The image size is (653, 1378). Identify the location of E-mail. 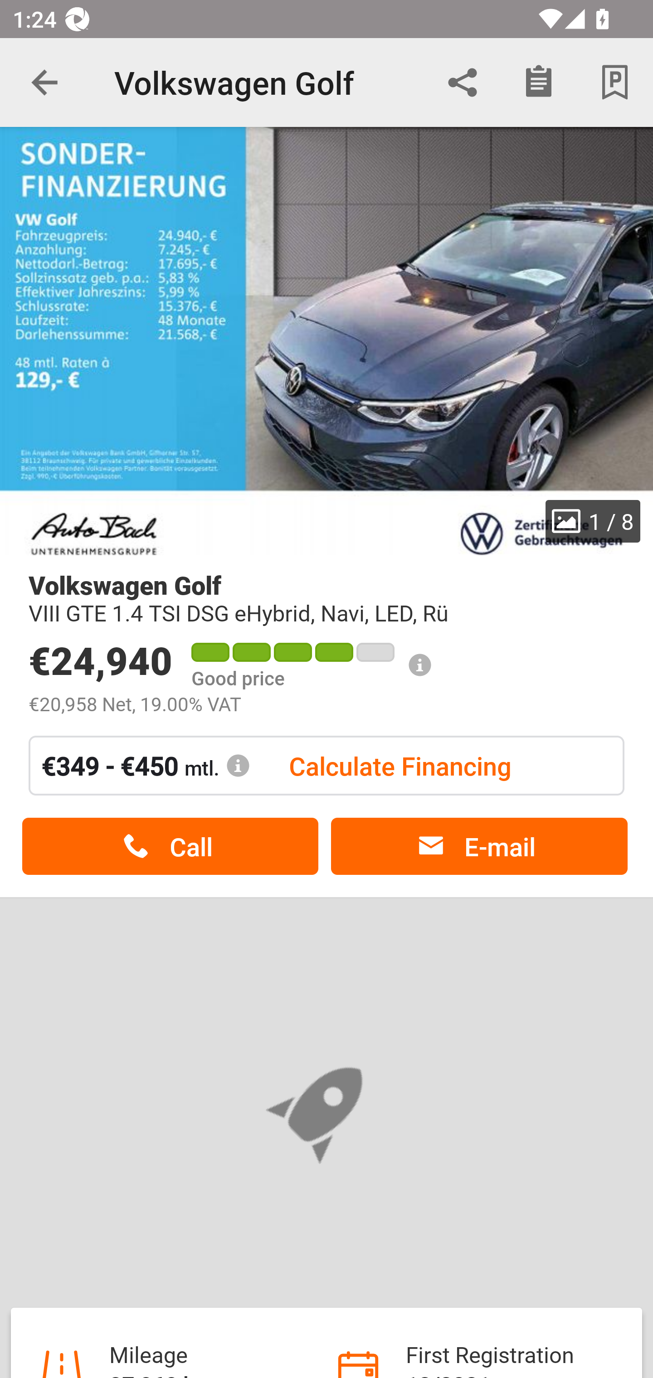
(479, 847).